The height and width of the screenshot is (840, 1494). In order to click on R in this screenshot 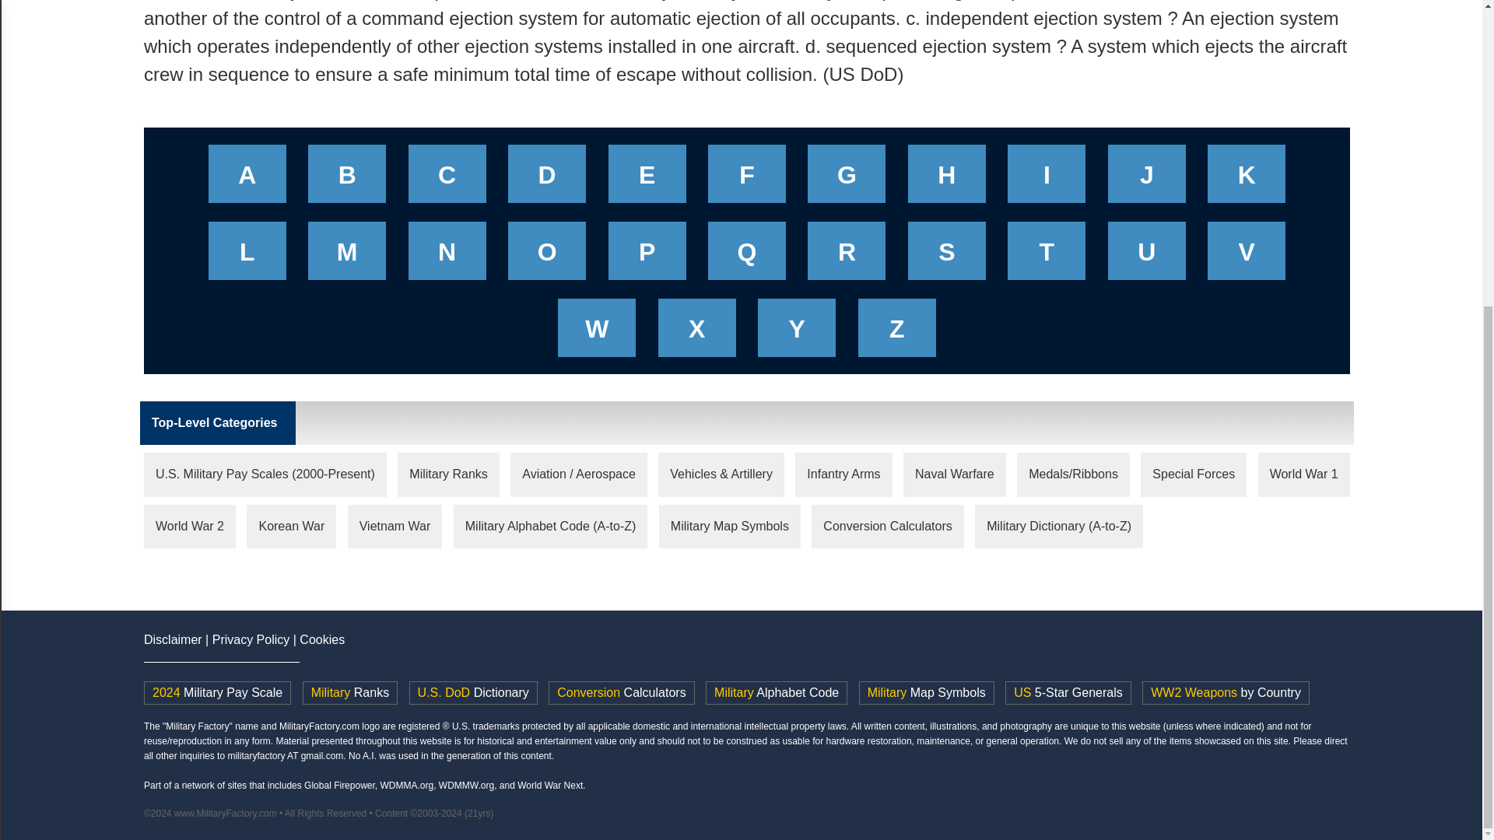, I will do `click(847, 256)`.